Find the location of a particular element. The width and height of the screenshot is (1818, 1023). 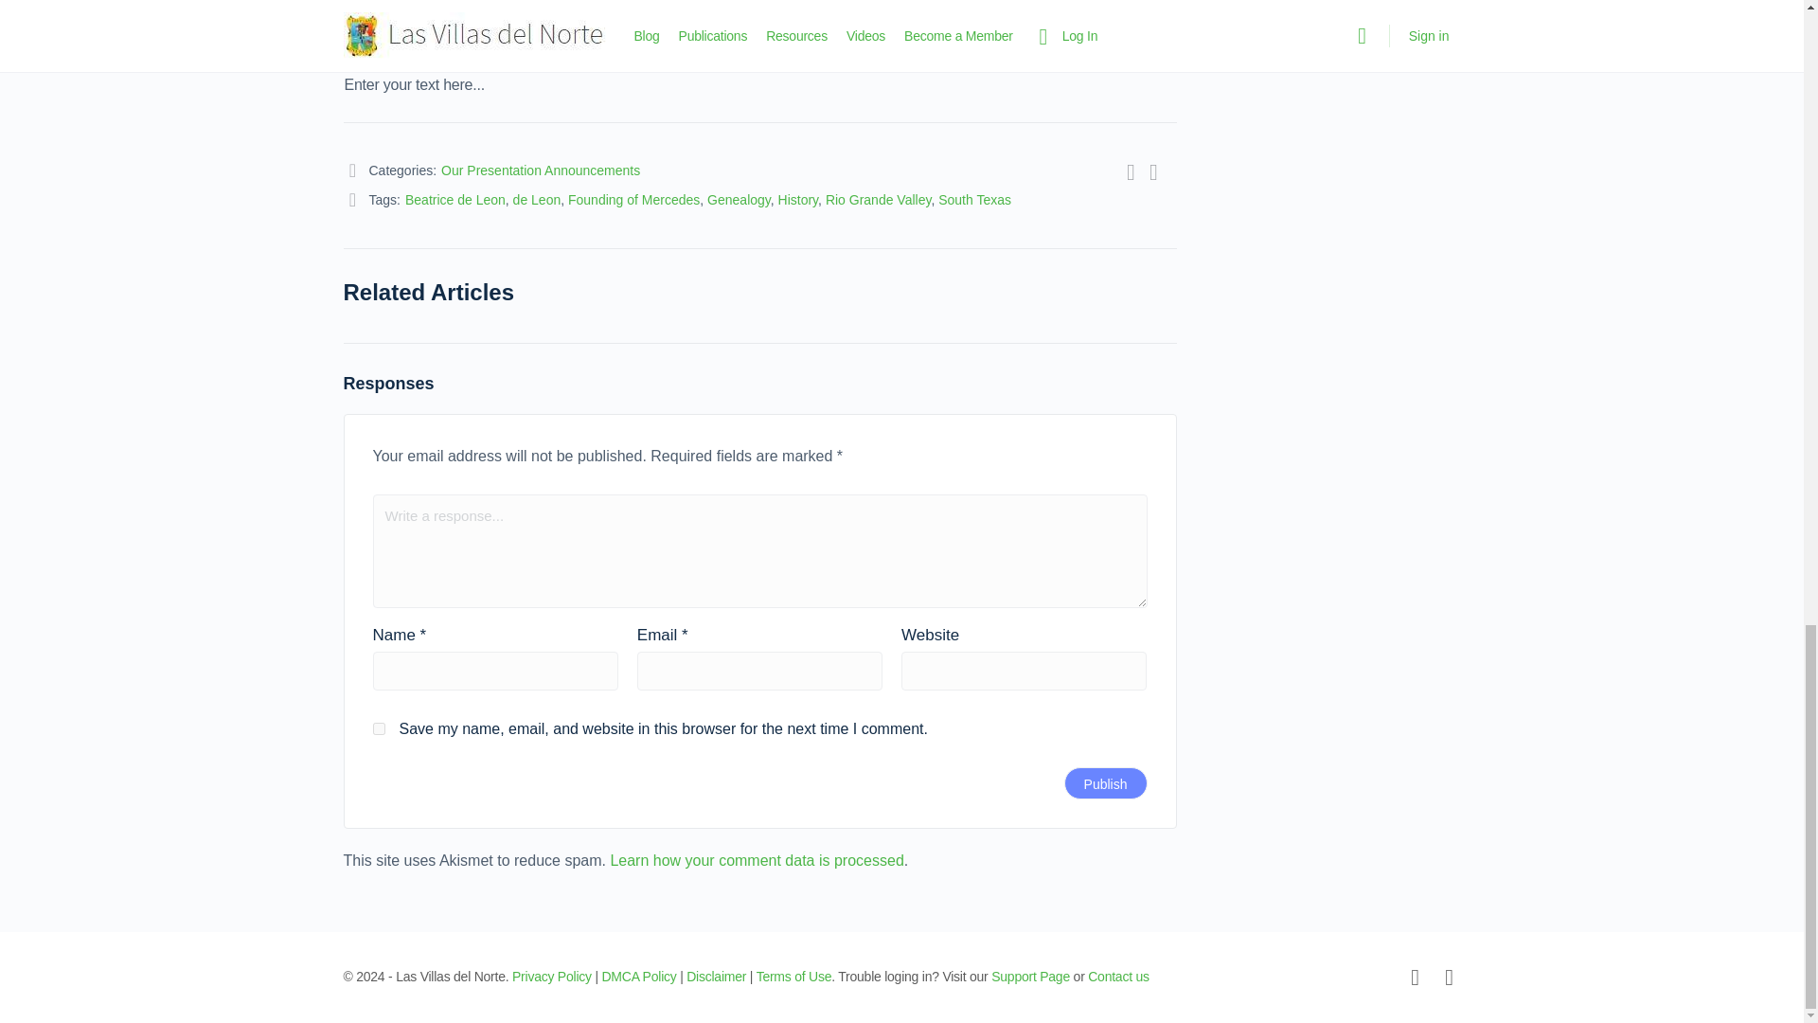

Genealogy is located at coordinates (739, 200).